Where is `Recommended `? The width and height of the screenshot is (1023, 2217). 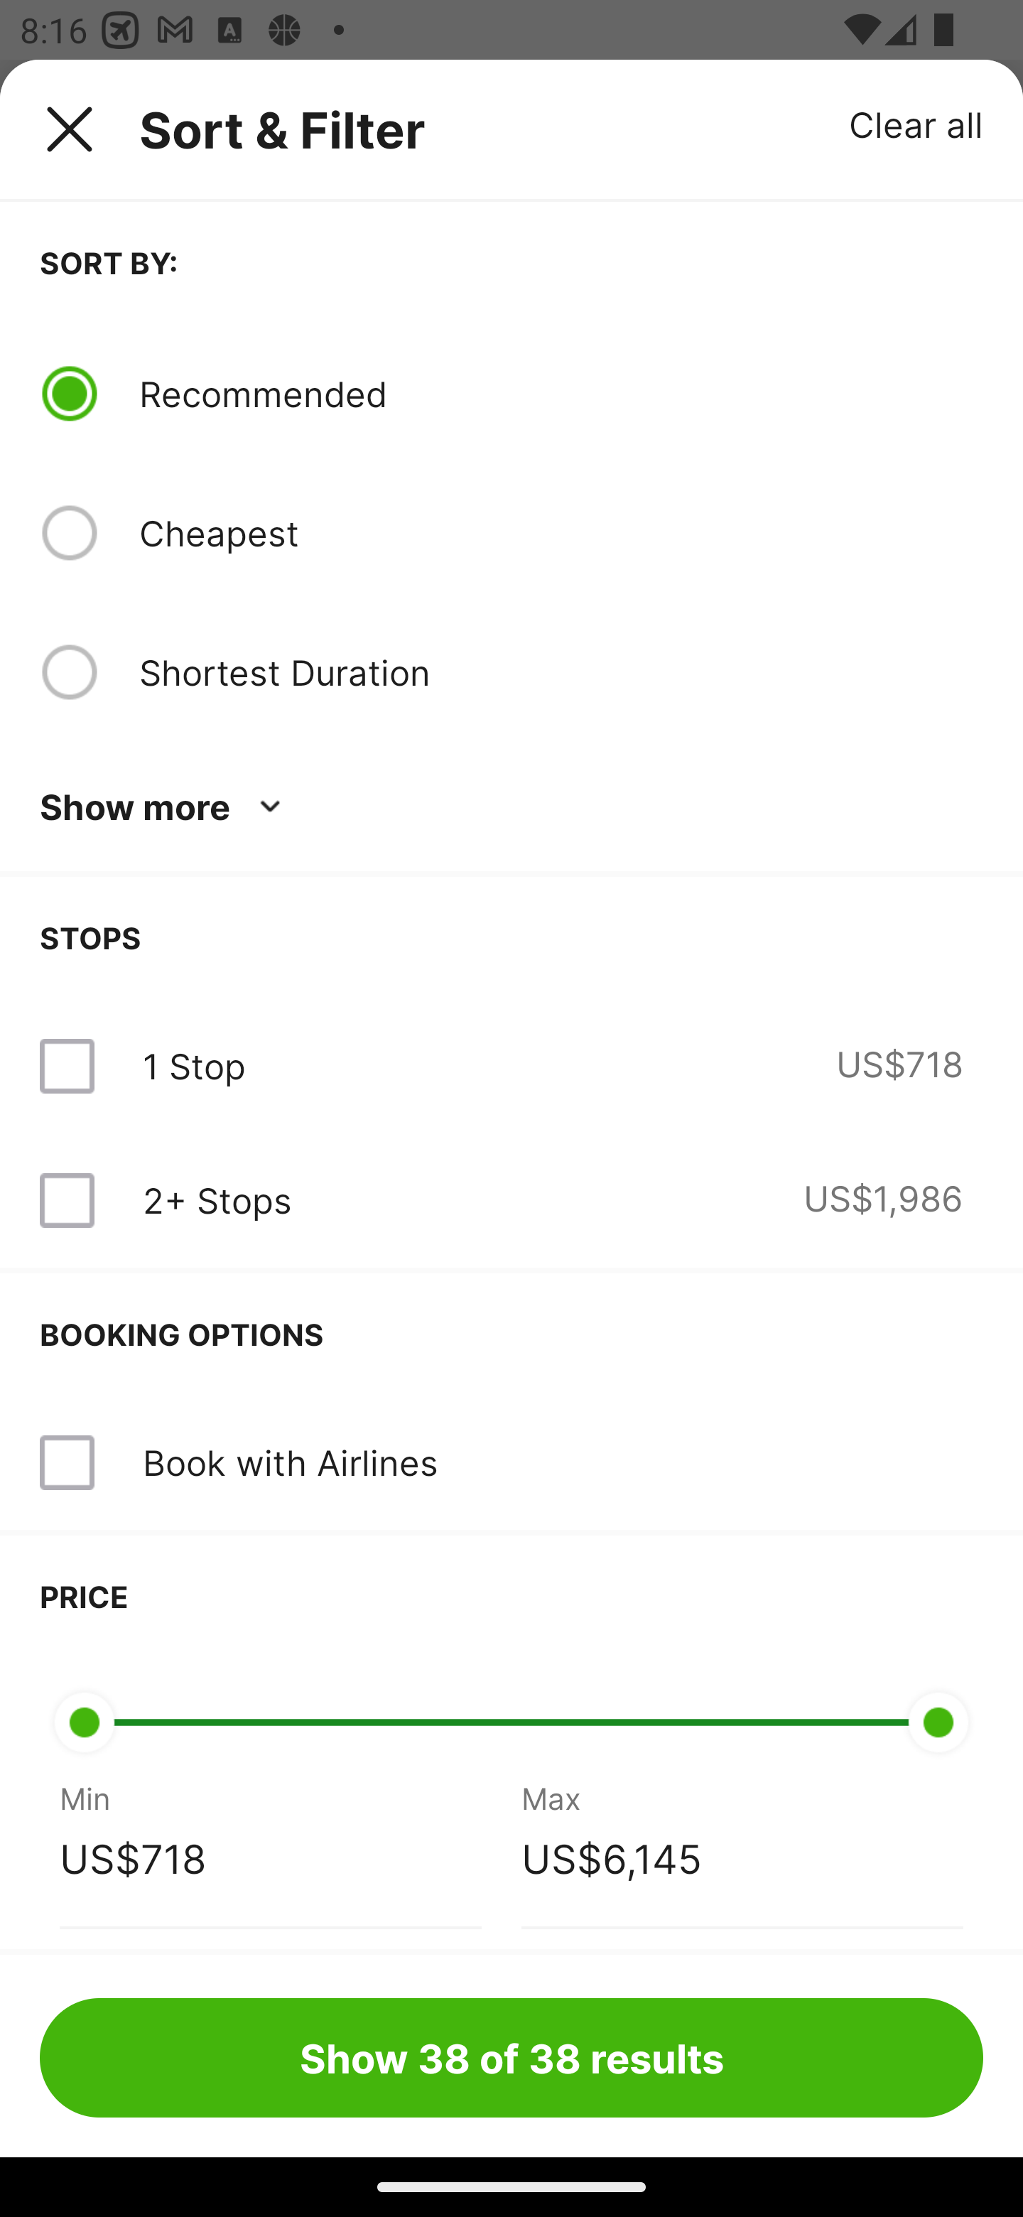
Recommended  is located at coordinates (561, 393).